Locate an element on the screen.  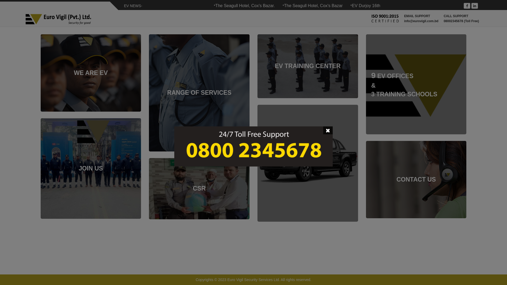
The Seagull Hotel, Cox's Bazar. is located at coordinates (257, 6).